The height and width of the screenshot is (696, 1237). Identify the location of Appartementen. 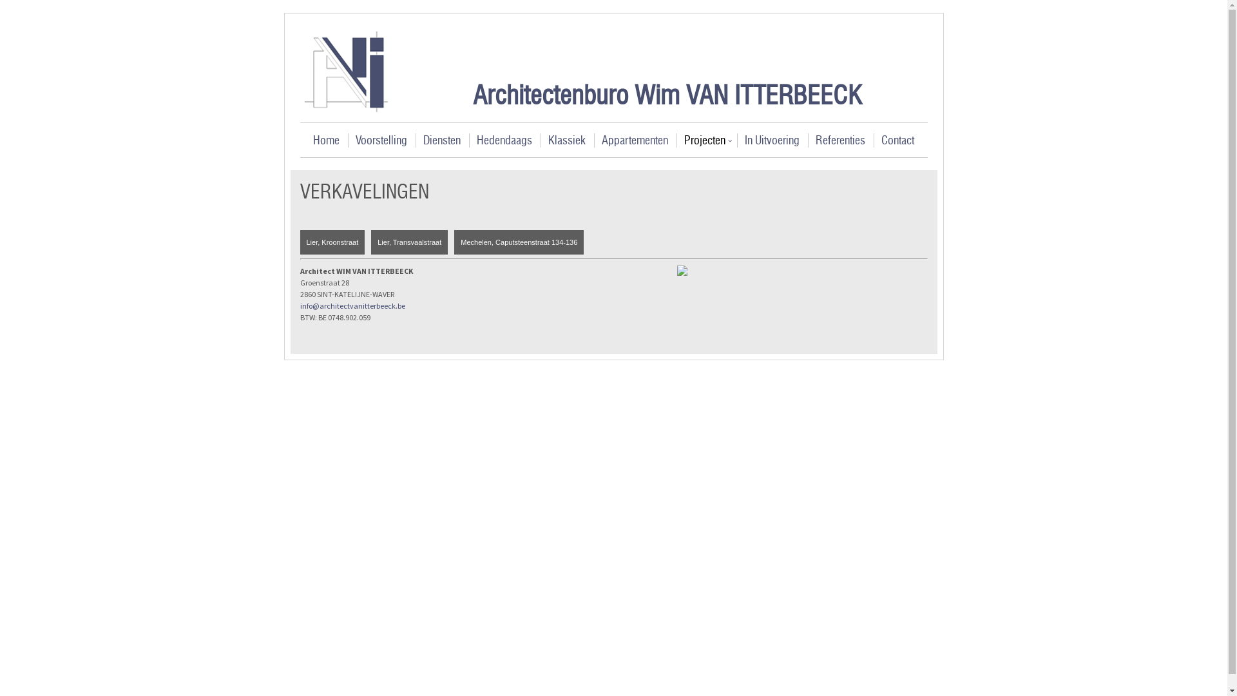
(635, 140).